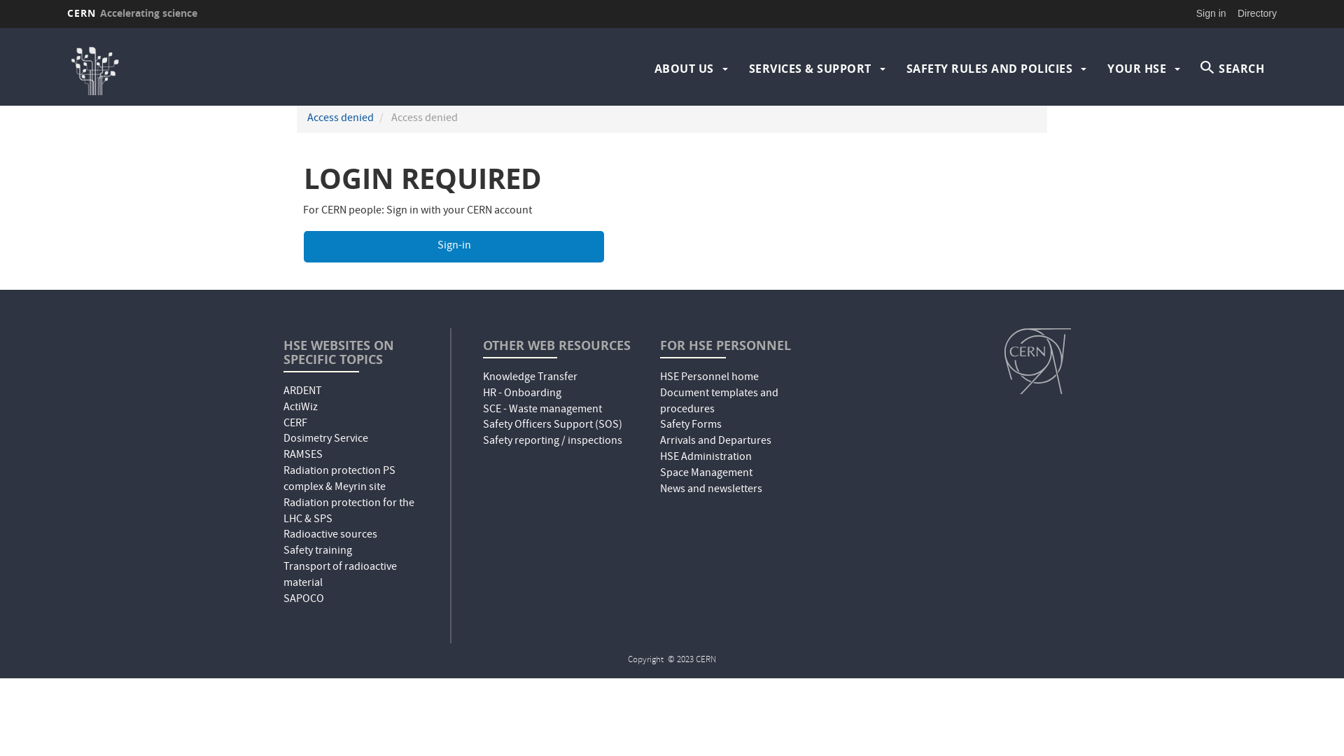  What do you see at coordinates (989, 69) in the screenshot?
I see `SAFETY RULES AND POLICIES` at bounding box center [989, 69].